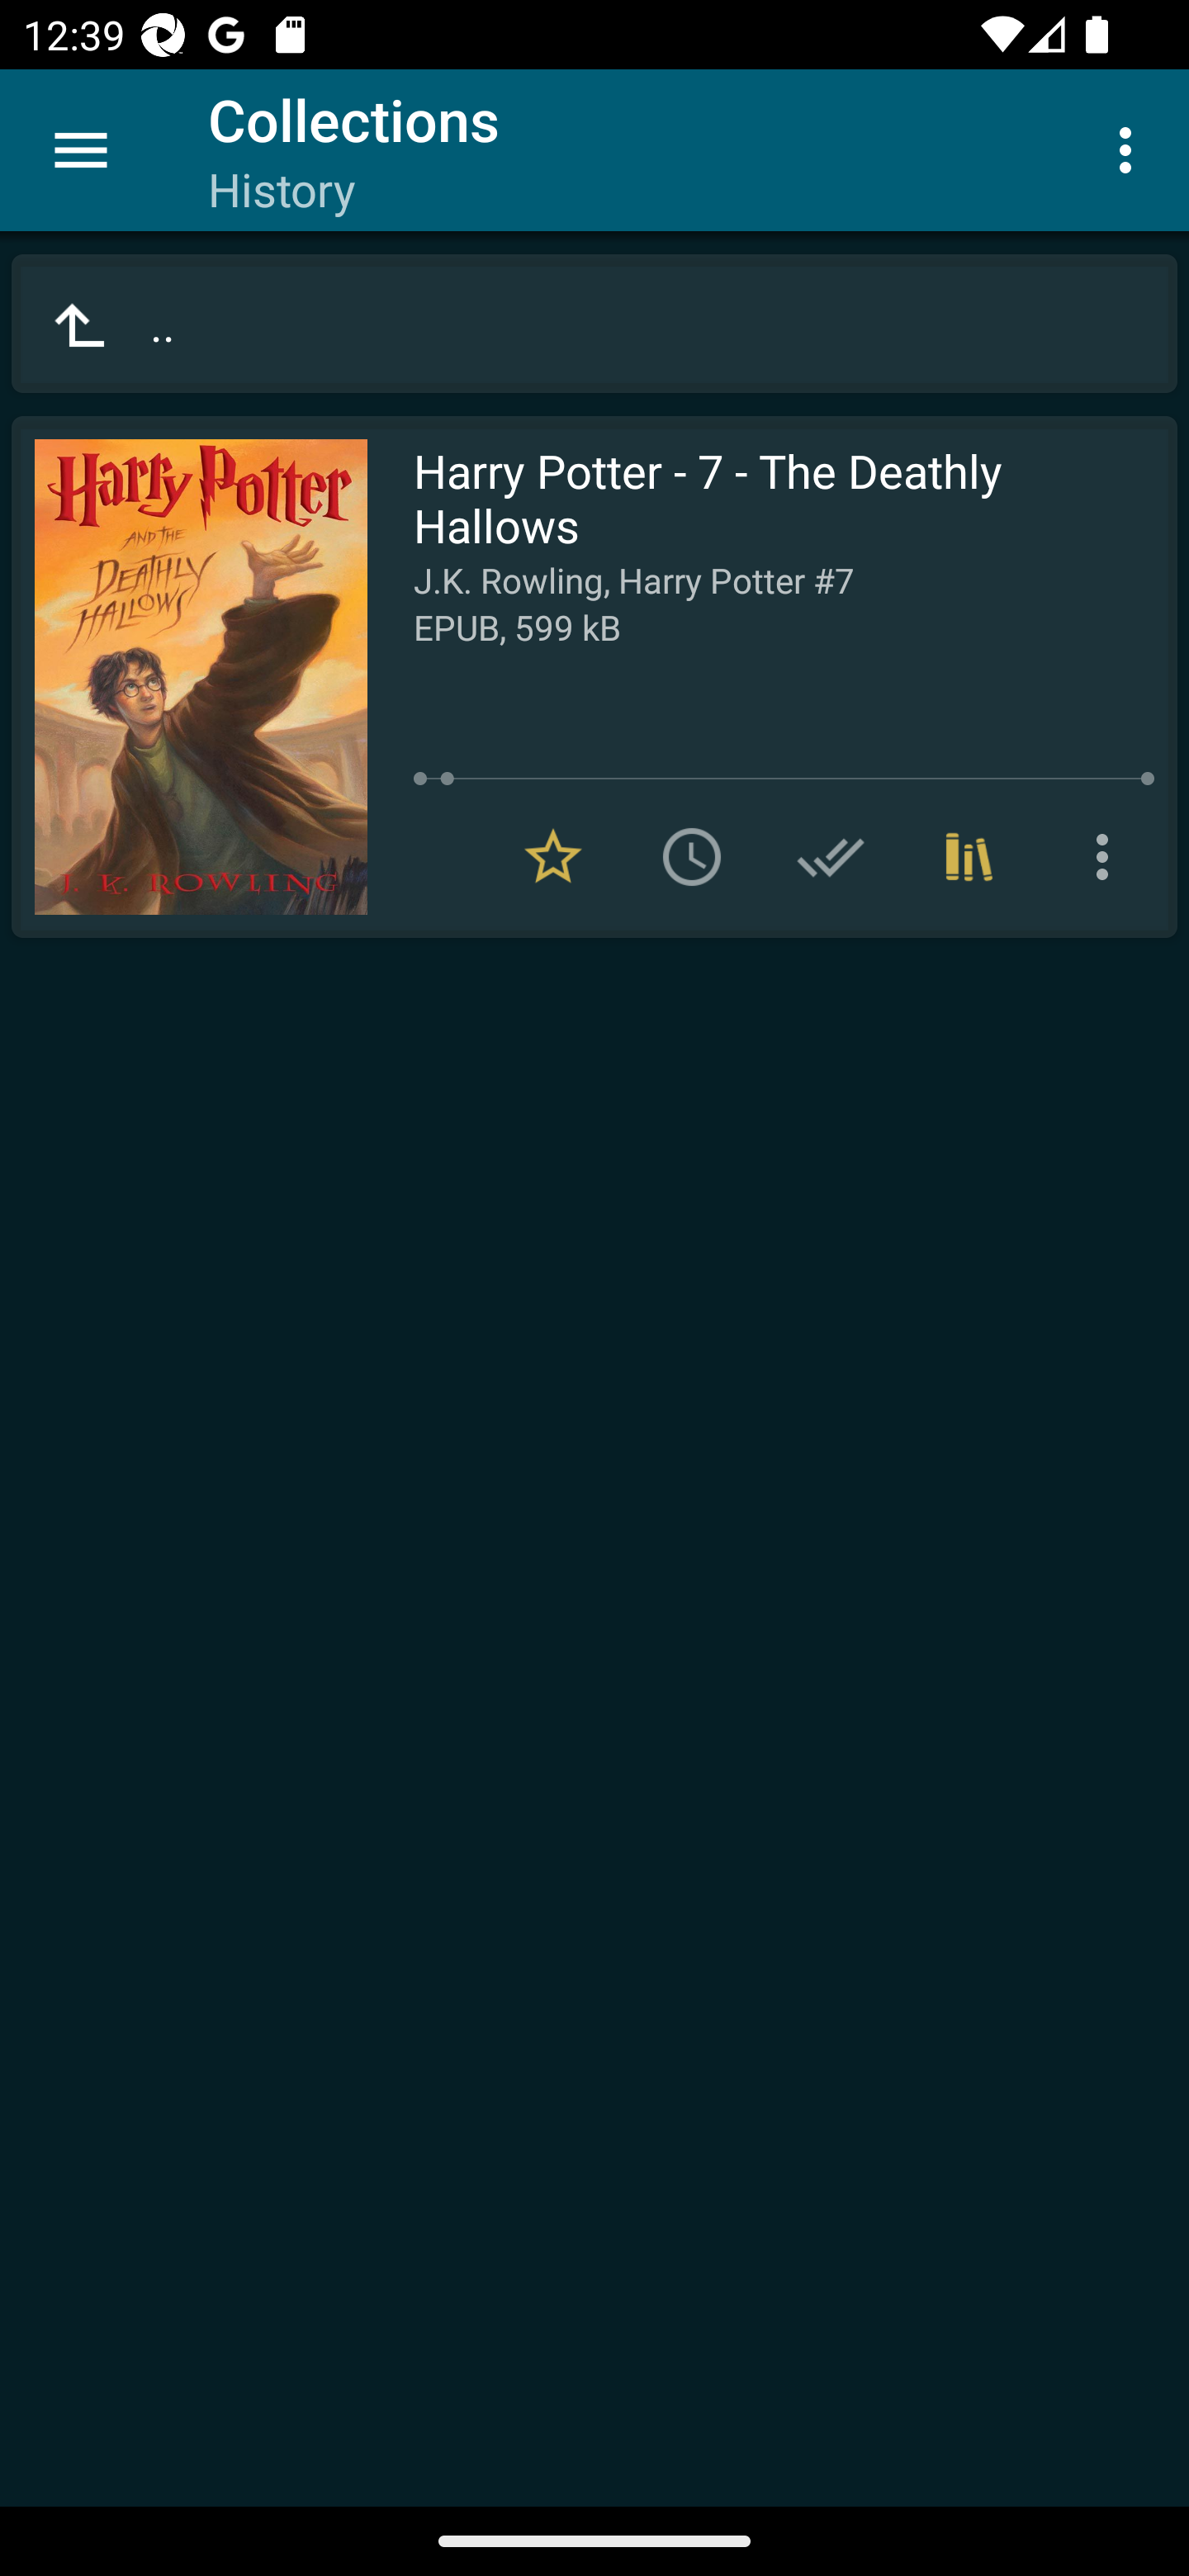 This screenshot has width=1189, height=2576. Describe the element at coordinates (969, 857) in the screenshot. I see `Collections (3)` at that location.